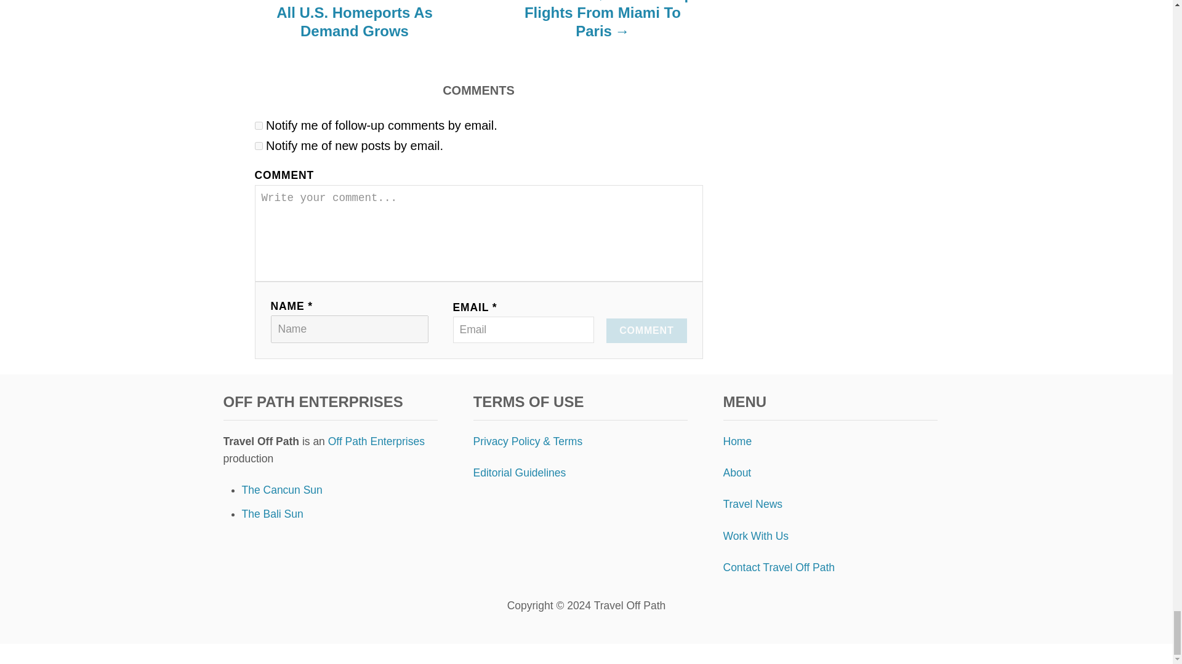  Describe the element at coordinates (259, 125) in the screenshot. I see `subscribe` at that location.